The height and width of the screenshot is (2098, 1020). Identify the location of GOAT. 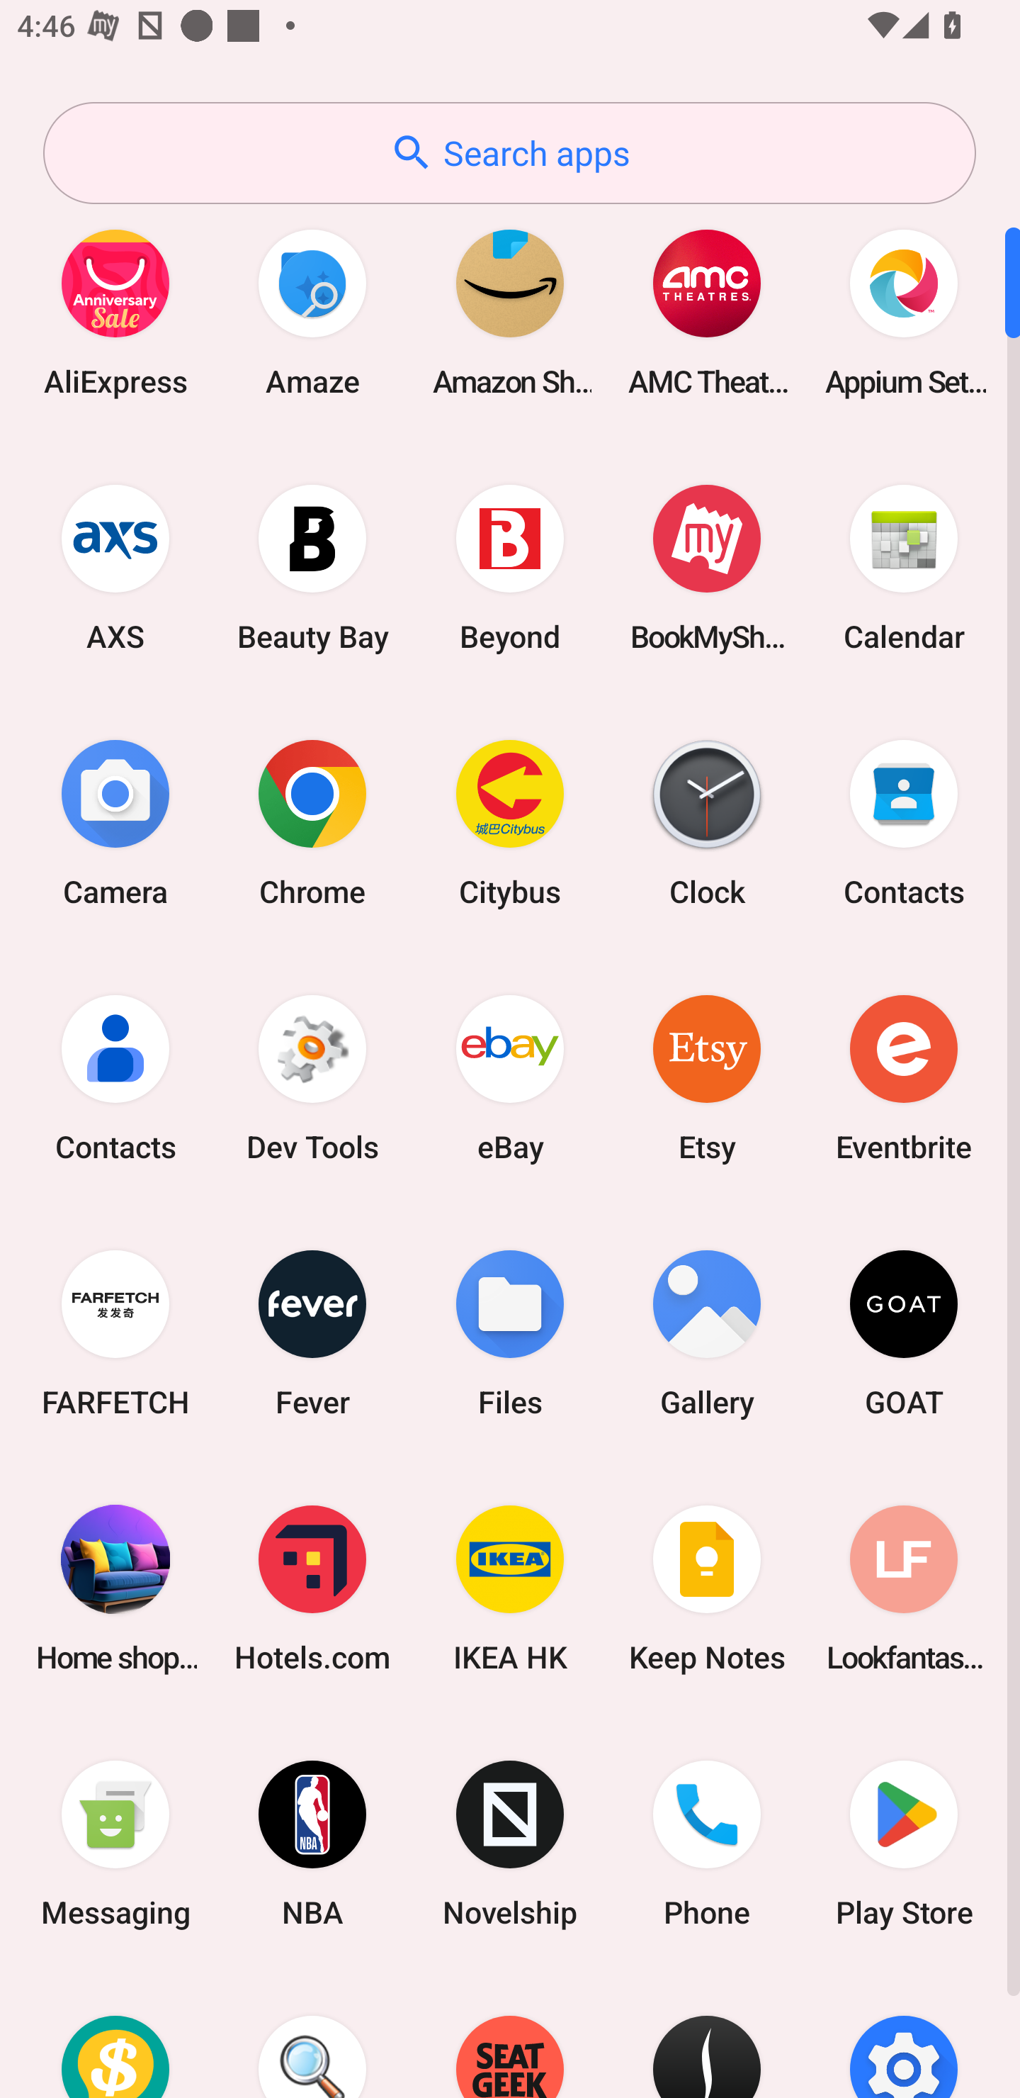
(904, 1333).